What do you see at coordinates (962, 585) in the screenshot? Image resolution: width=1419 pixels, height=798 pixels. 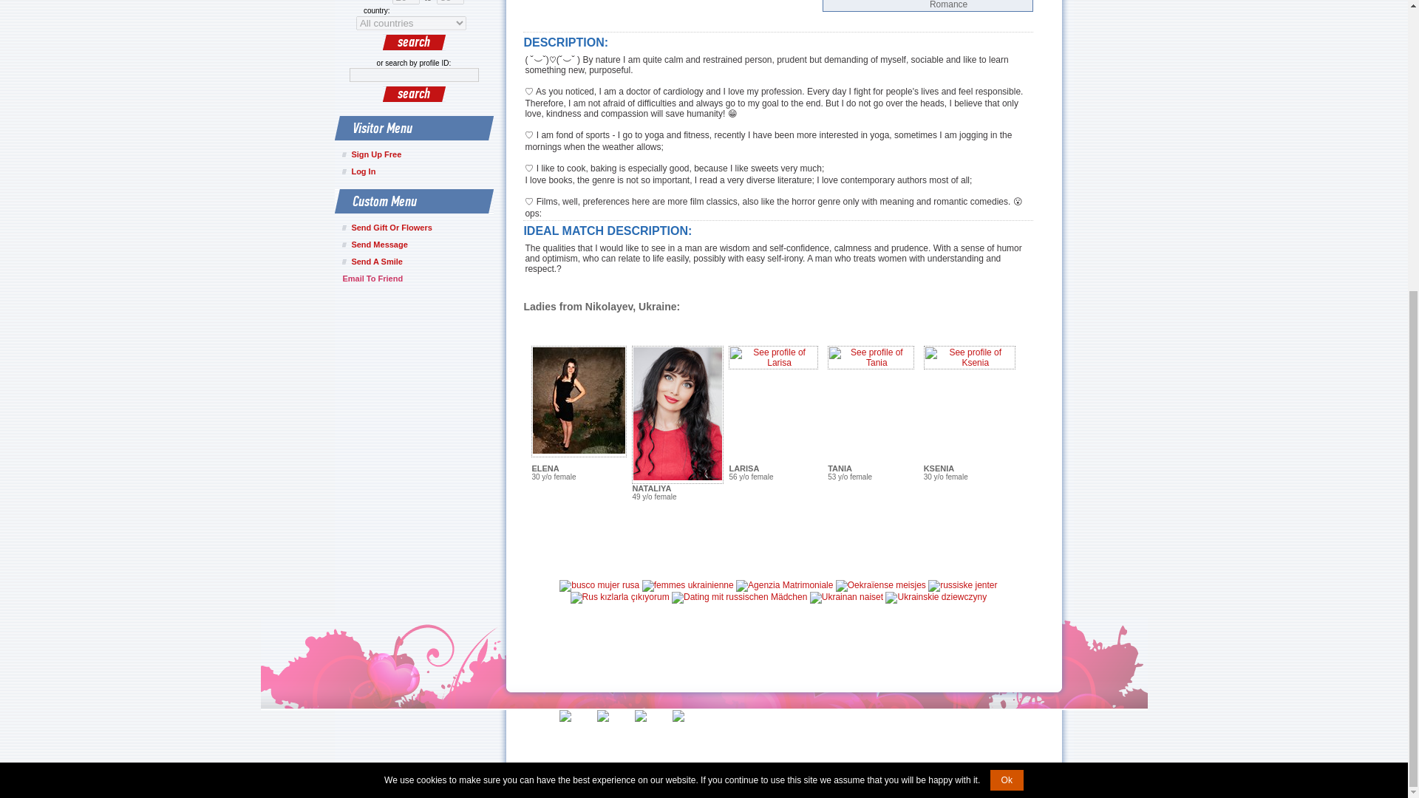 I see `ukrainsk kvinne` at bounding box center [962, 585].